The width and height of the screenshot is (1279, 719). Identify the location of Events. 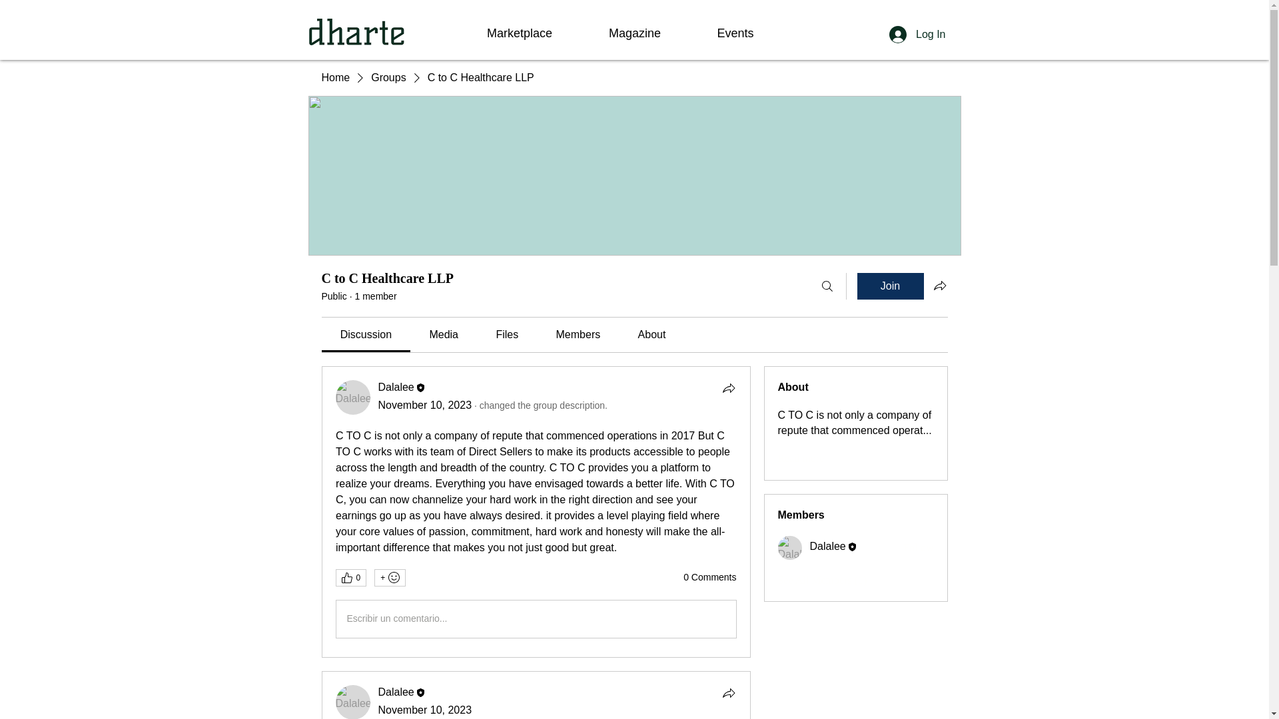
(735, 33).